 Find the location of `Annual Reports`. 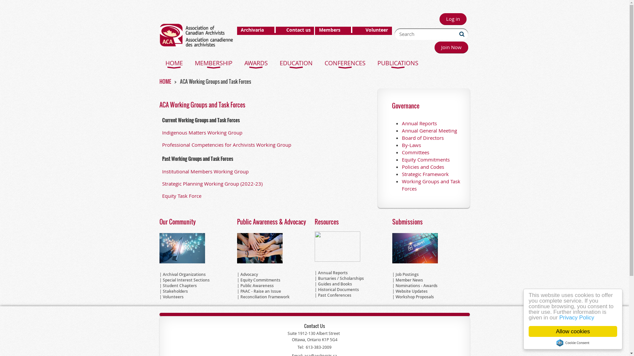

Annual Reports is located at coordinates (333, 273).